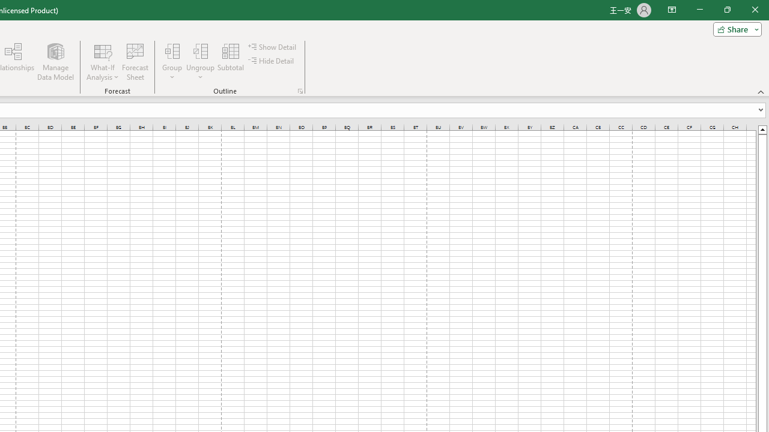  I want to click on Manage Data Model, so click(55, 61).